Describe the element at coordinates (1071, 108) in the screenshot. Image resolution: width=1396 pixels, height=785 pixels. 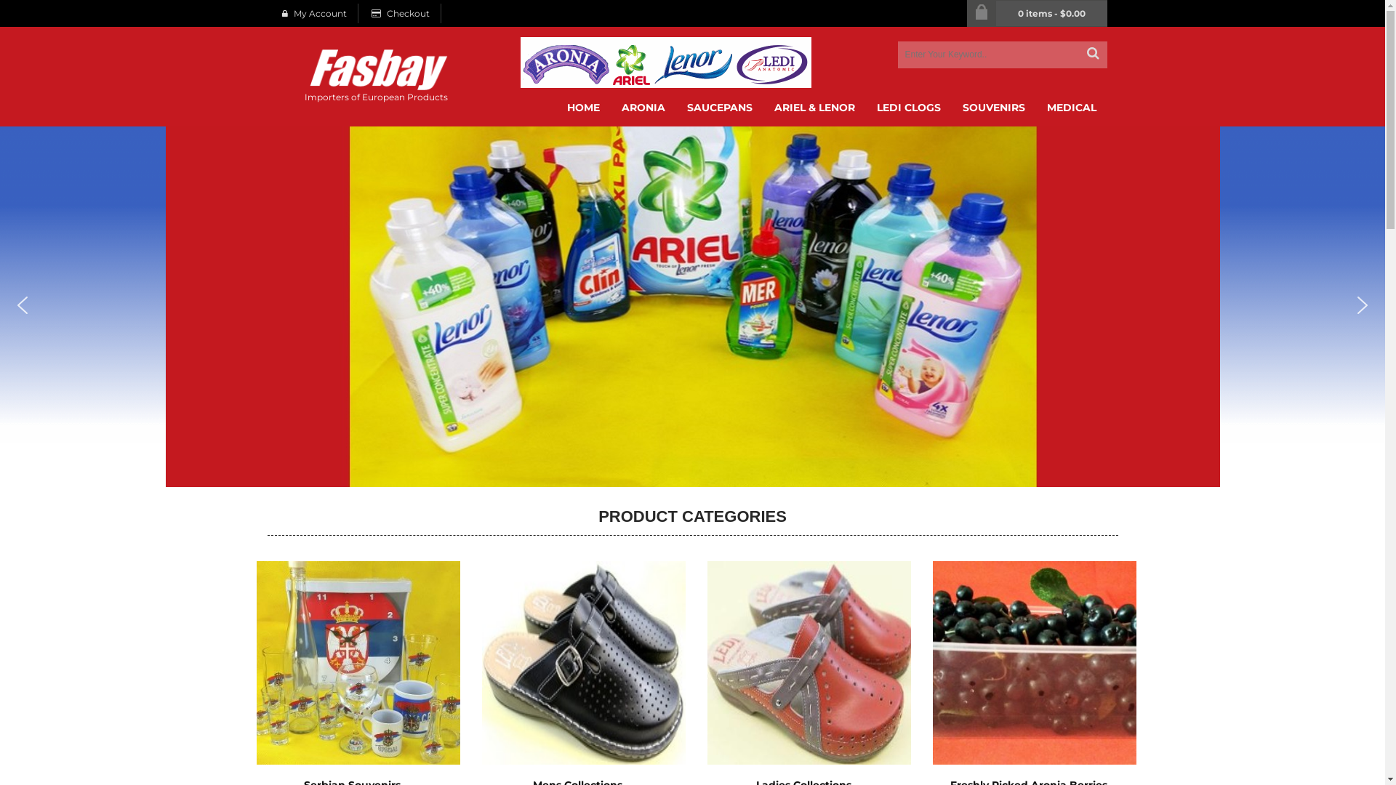
I see `MEDICAL` at that location.